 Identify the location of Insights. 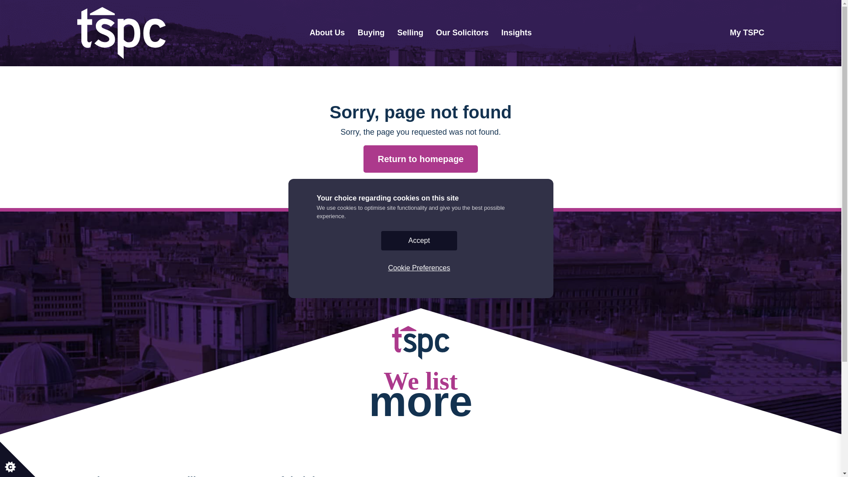
(516, 33).